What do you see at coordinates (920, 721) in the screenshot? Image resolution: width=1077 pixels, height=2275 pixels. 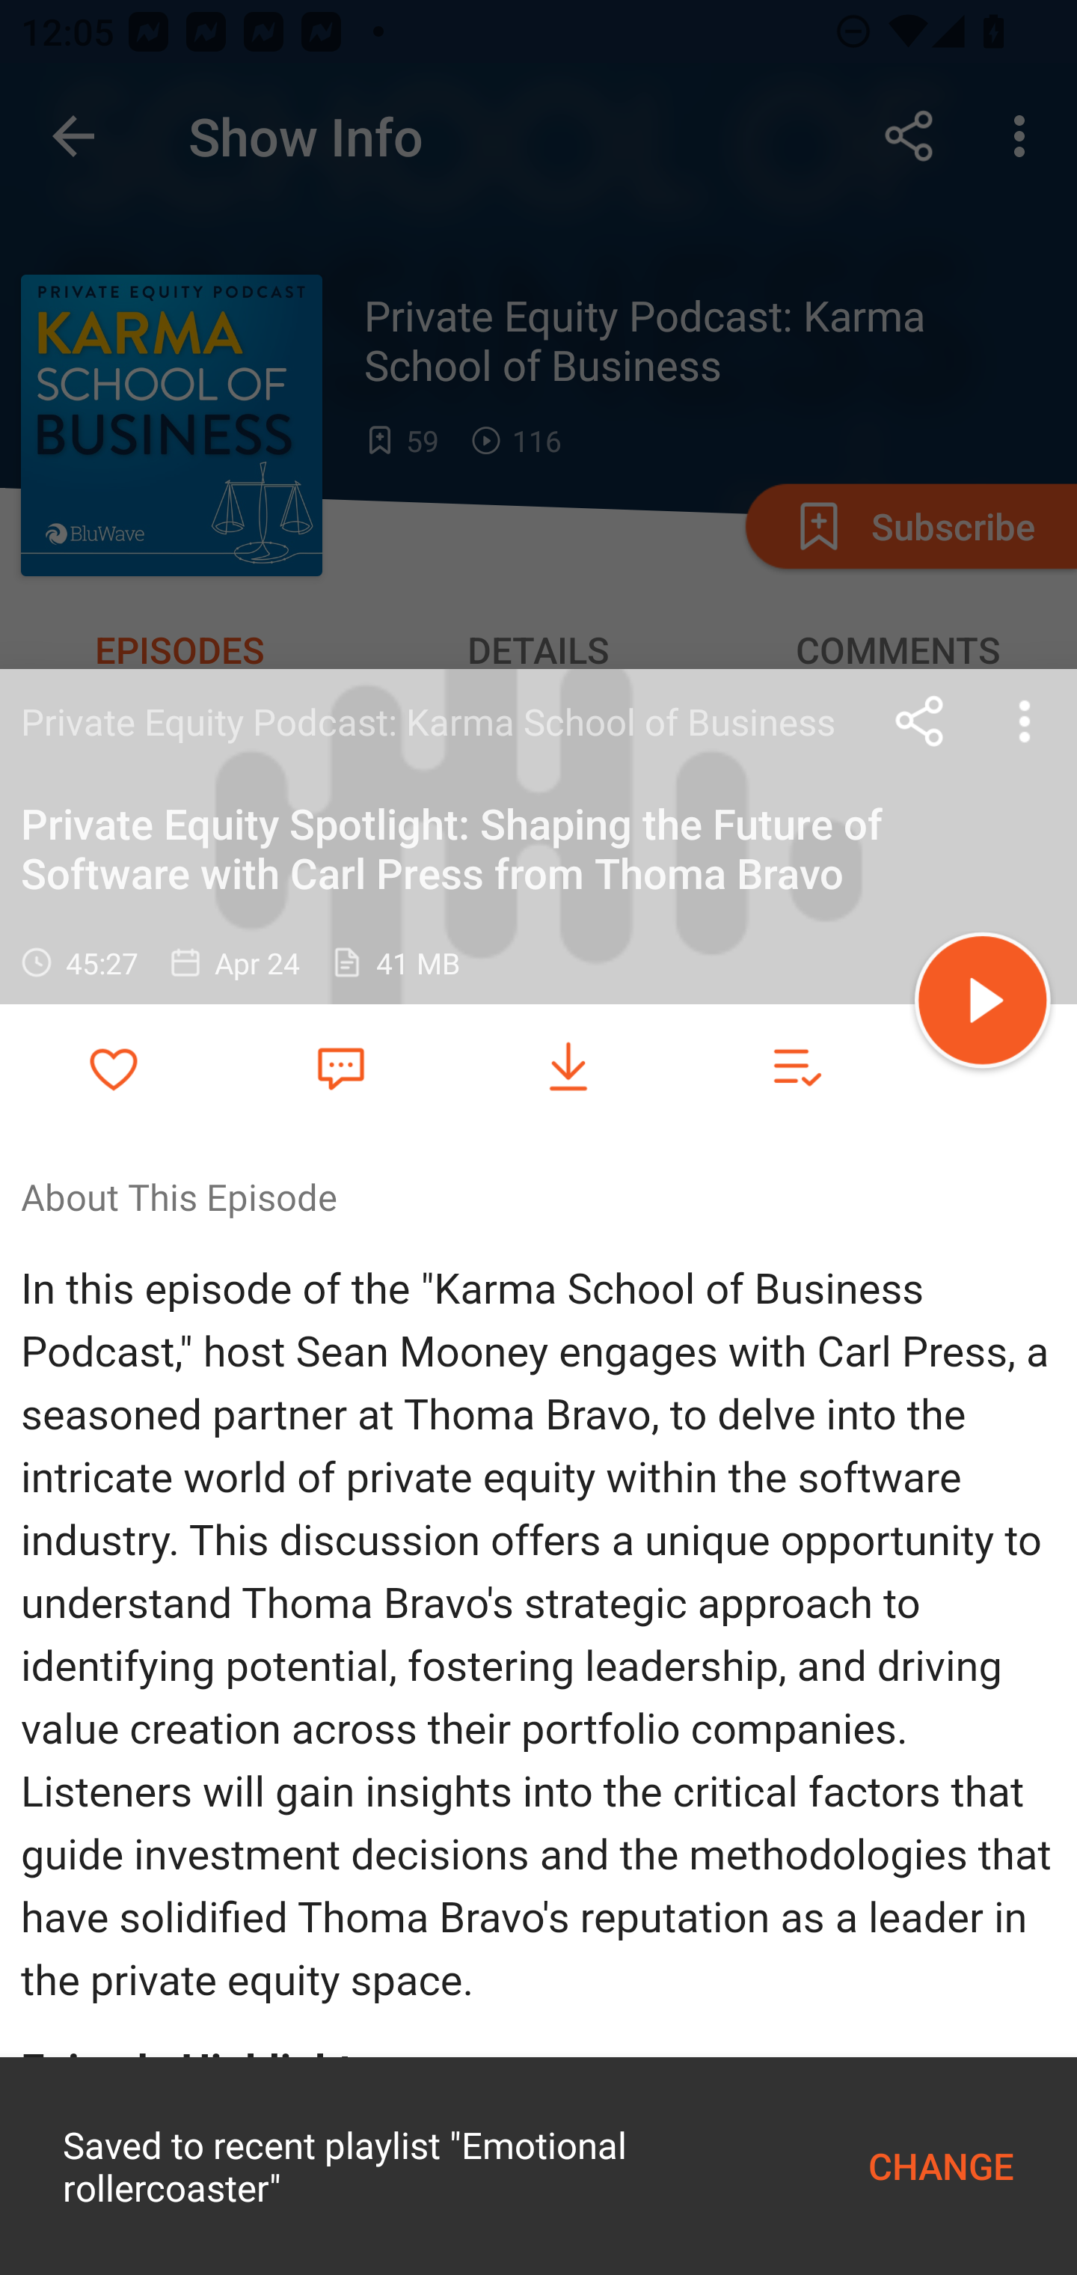 I see `Share` at bounding box center [920, 721].